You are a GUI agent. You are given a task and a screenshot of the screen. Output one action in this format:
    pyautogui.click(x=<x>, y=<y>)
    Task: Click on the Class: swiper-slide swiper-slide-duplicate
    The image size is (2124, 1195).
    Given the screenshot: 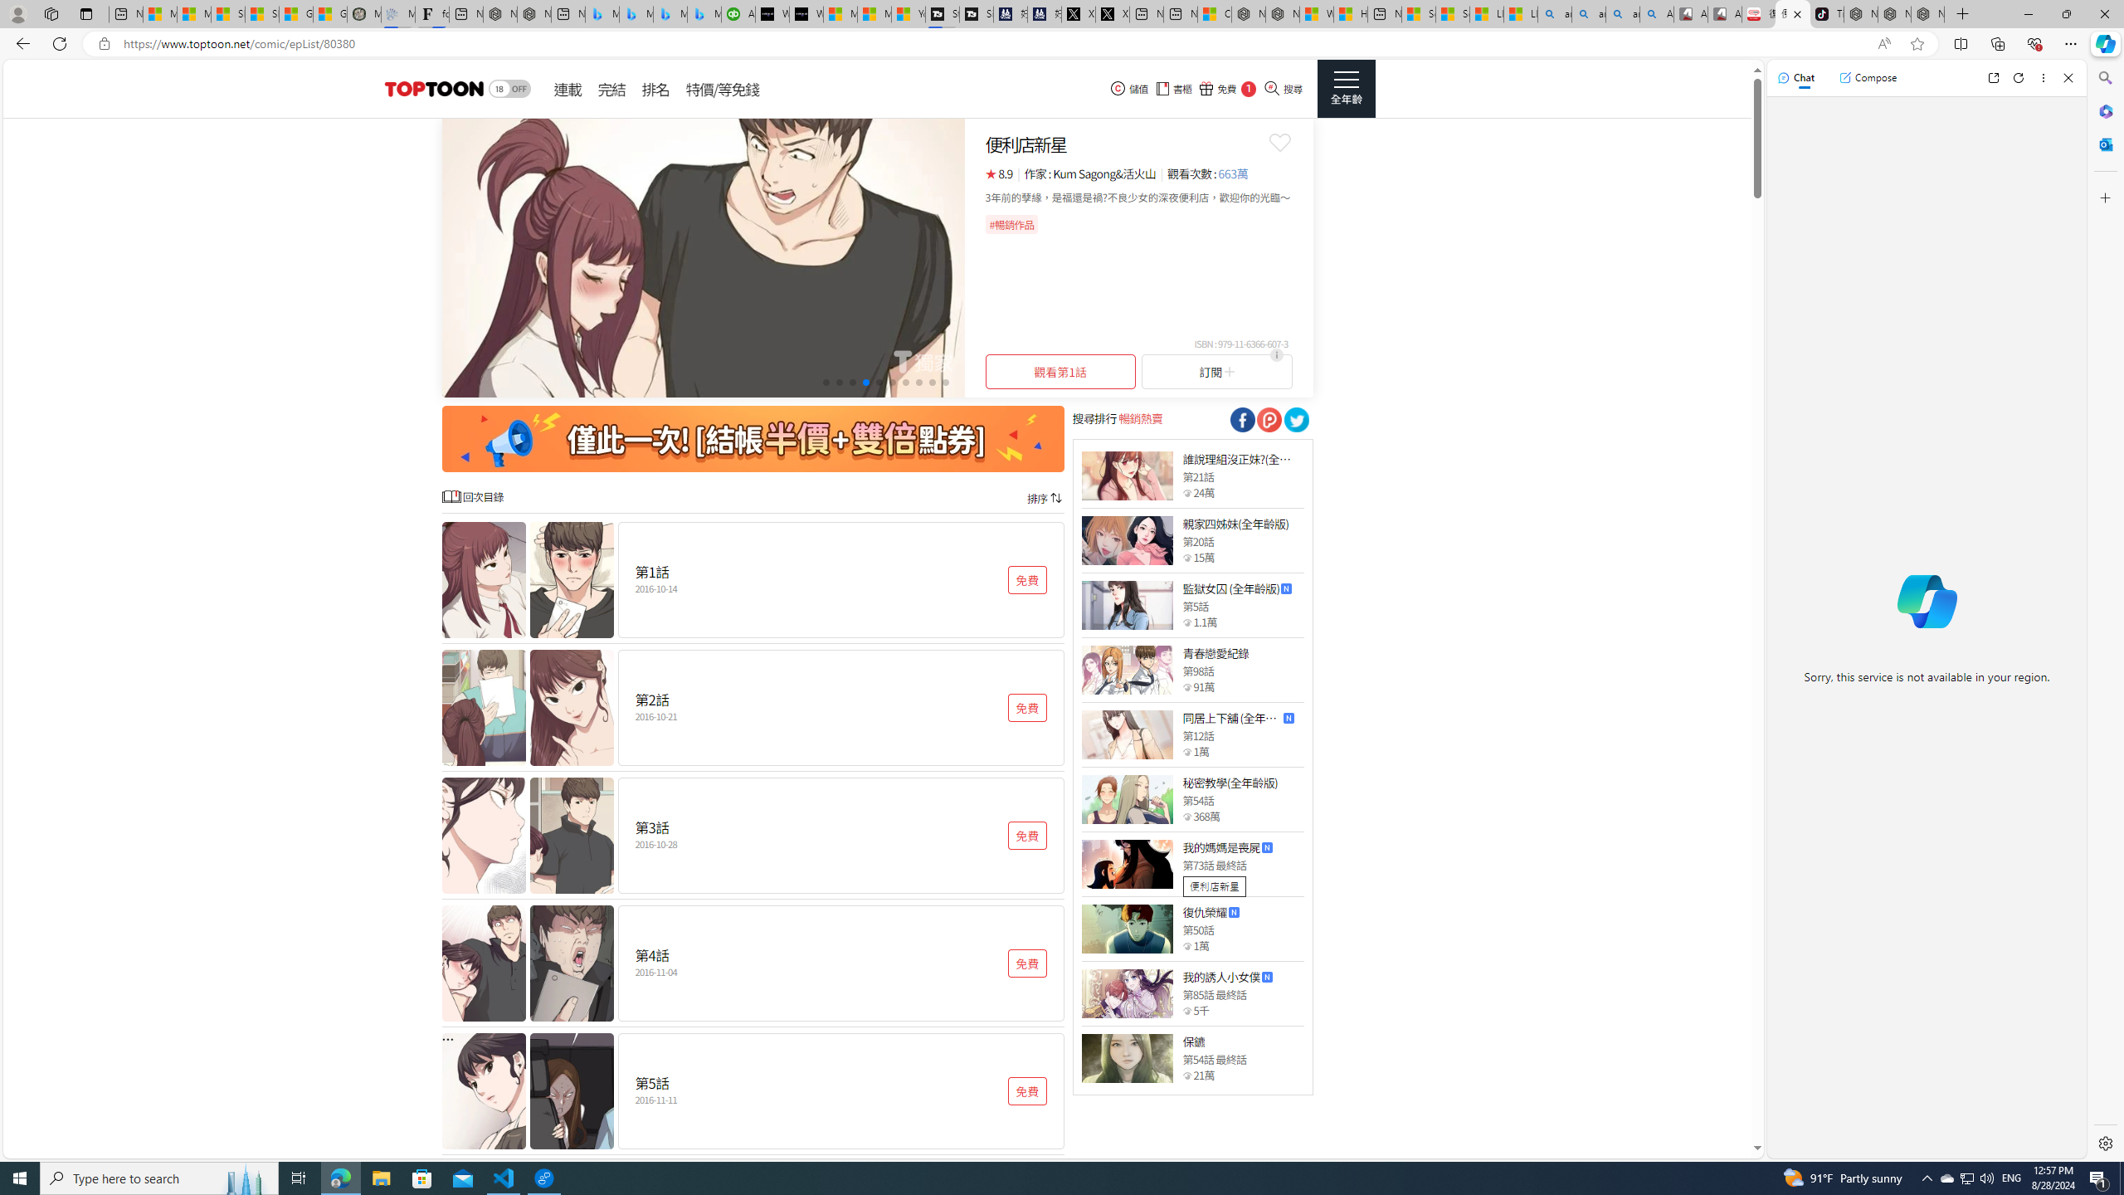 What is the action you would take?
    pyautogui.click(x=703, y=257)
    